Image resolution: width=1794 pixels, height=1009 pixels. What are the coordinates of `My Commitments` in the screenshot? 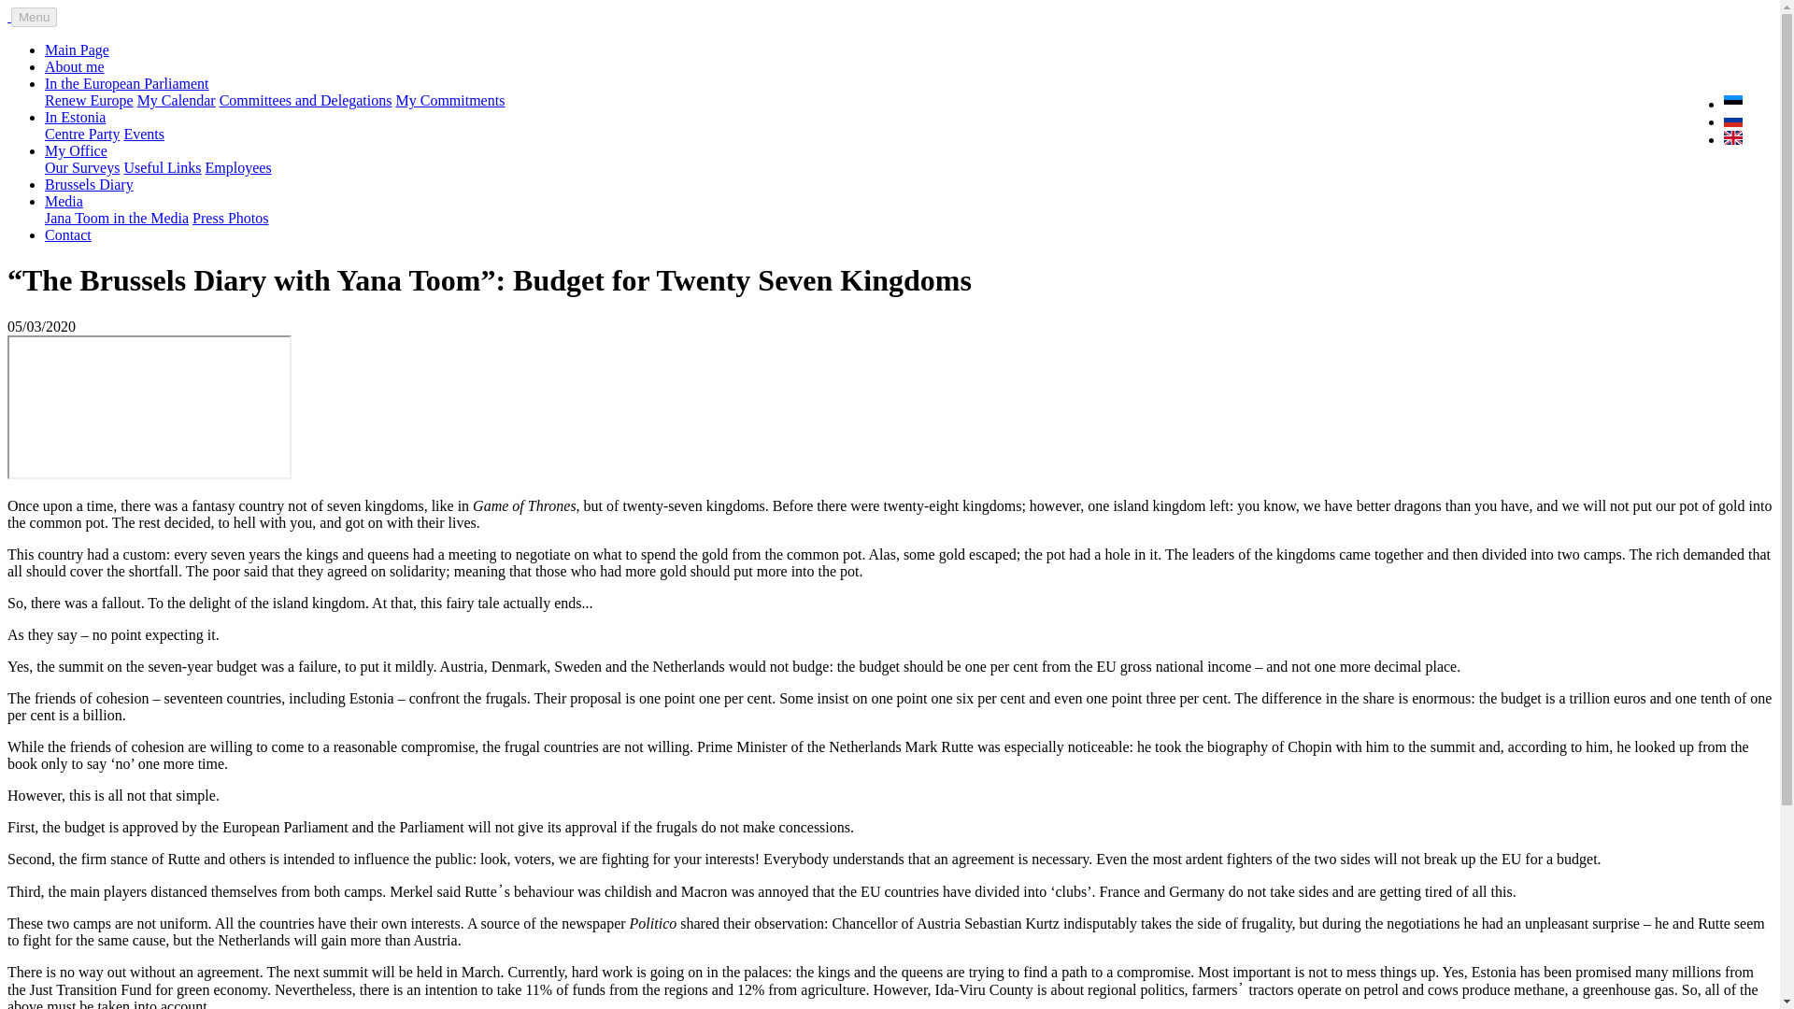 It's located at (448, 100).